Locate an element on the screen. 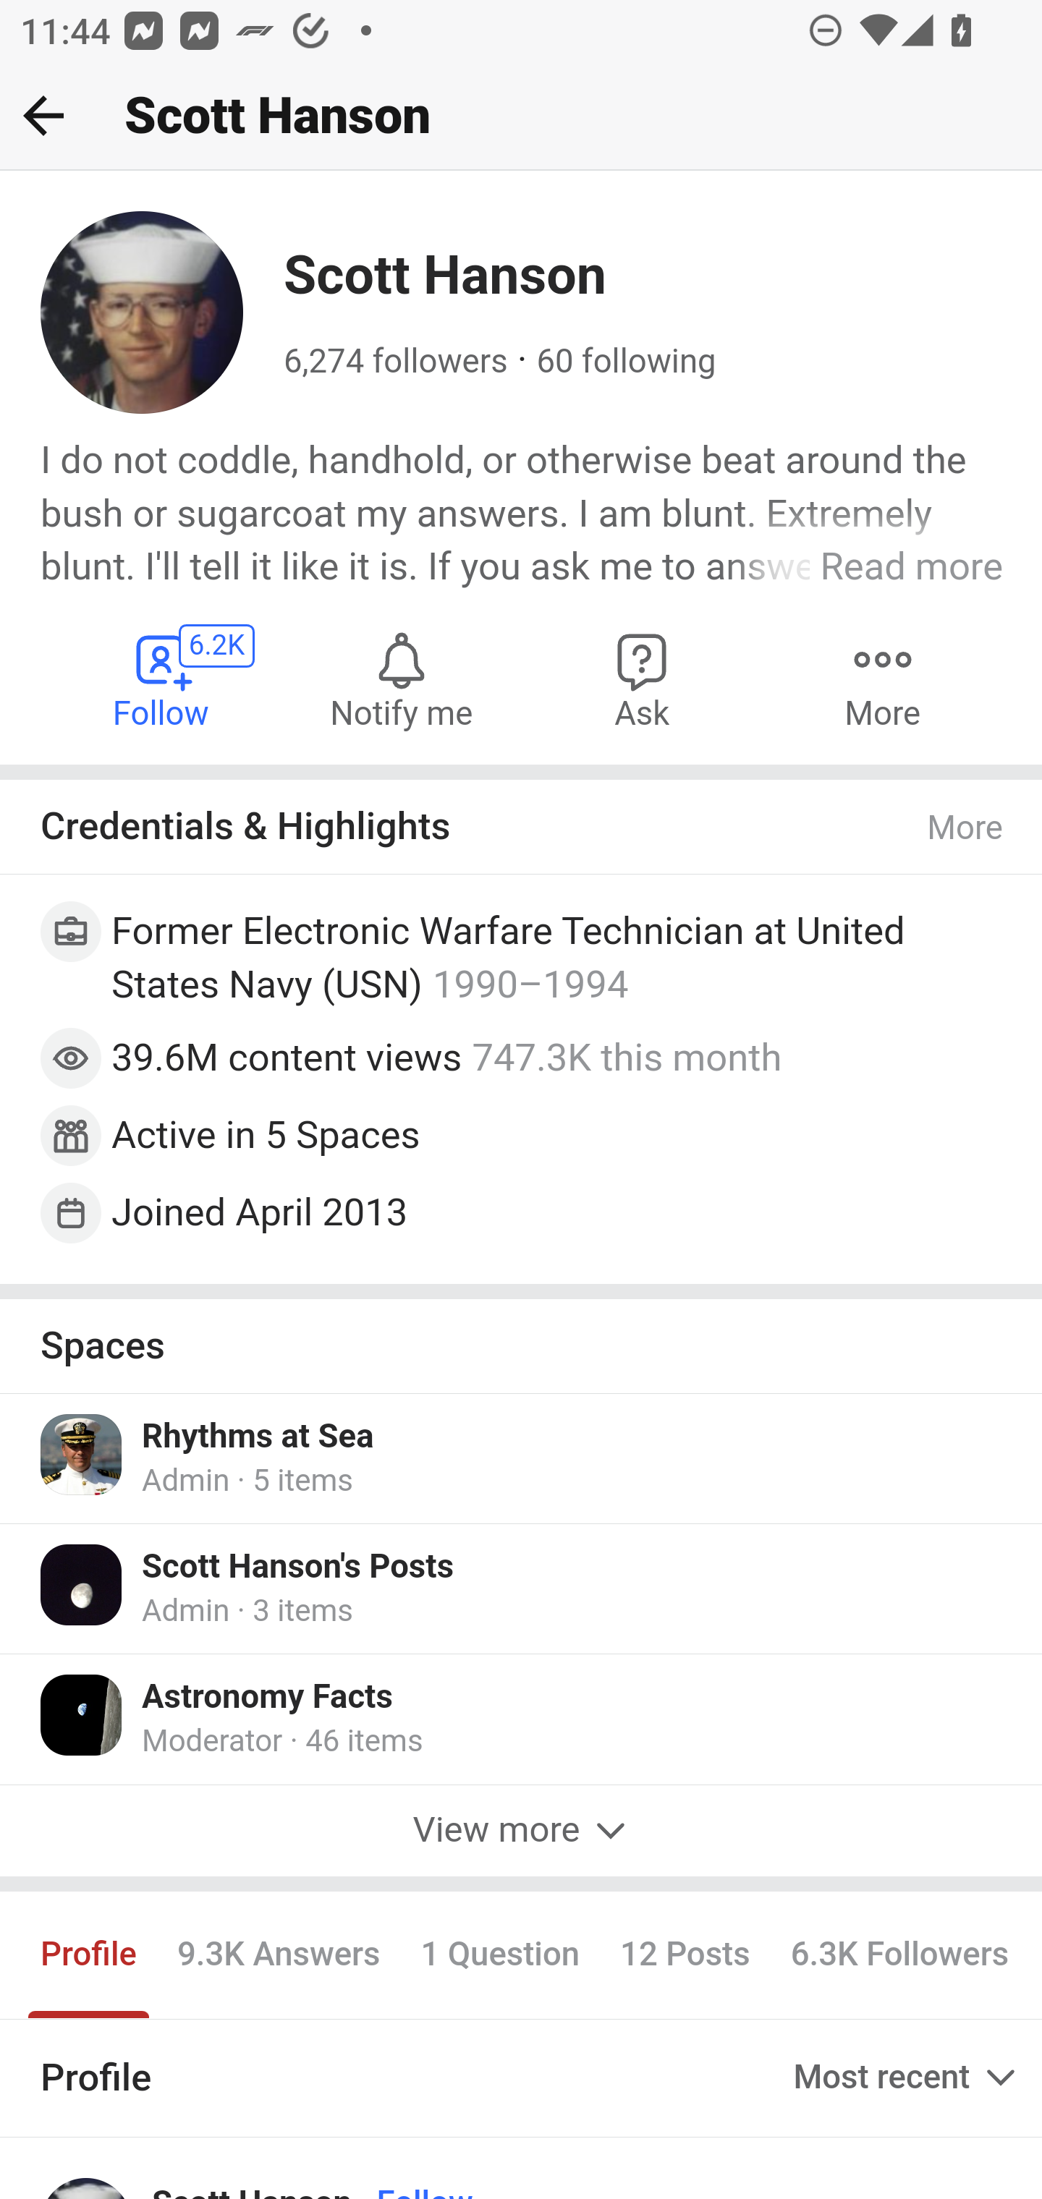 This screenshot has height=2199, width=1042. 12 Posts is located at coordinates (685, 1955).